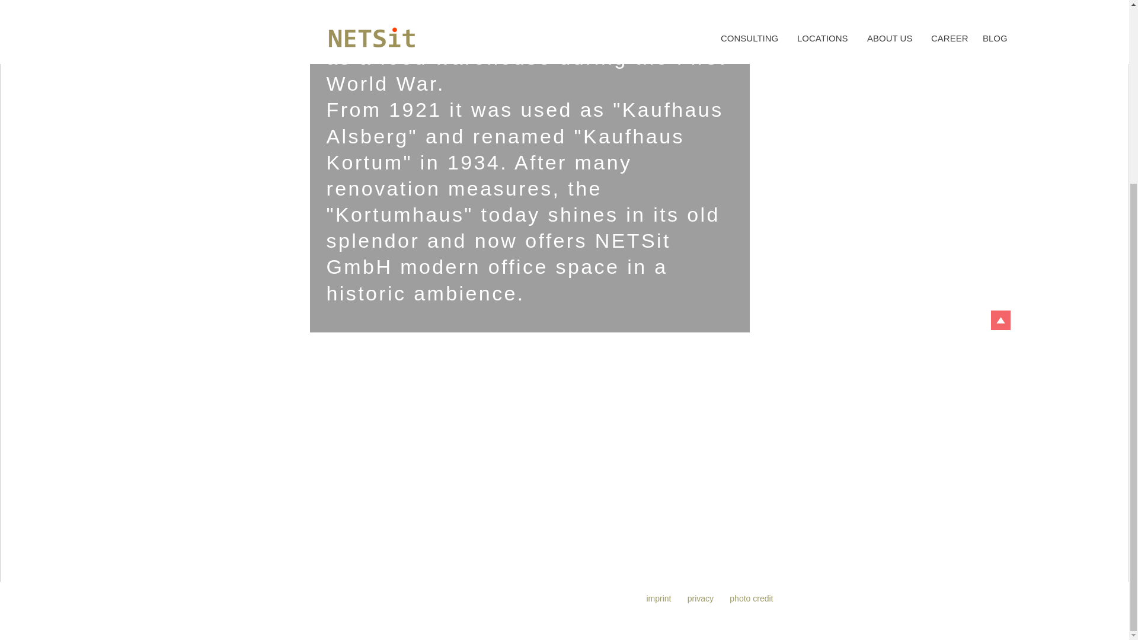  I want to click on privacy, so click(700, 348).